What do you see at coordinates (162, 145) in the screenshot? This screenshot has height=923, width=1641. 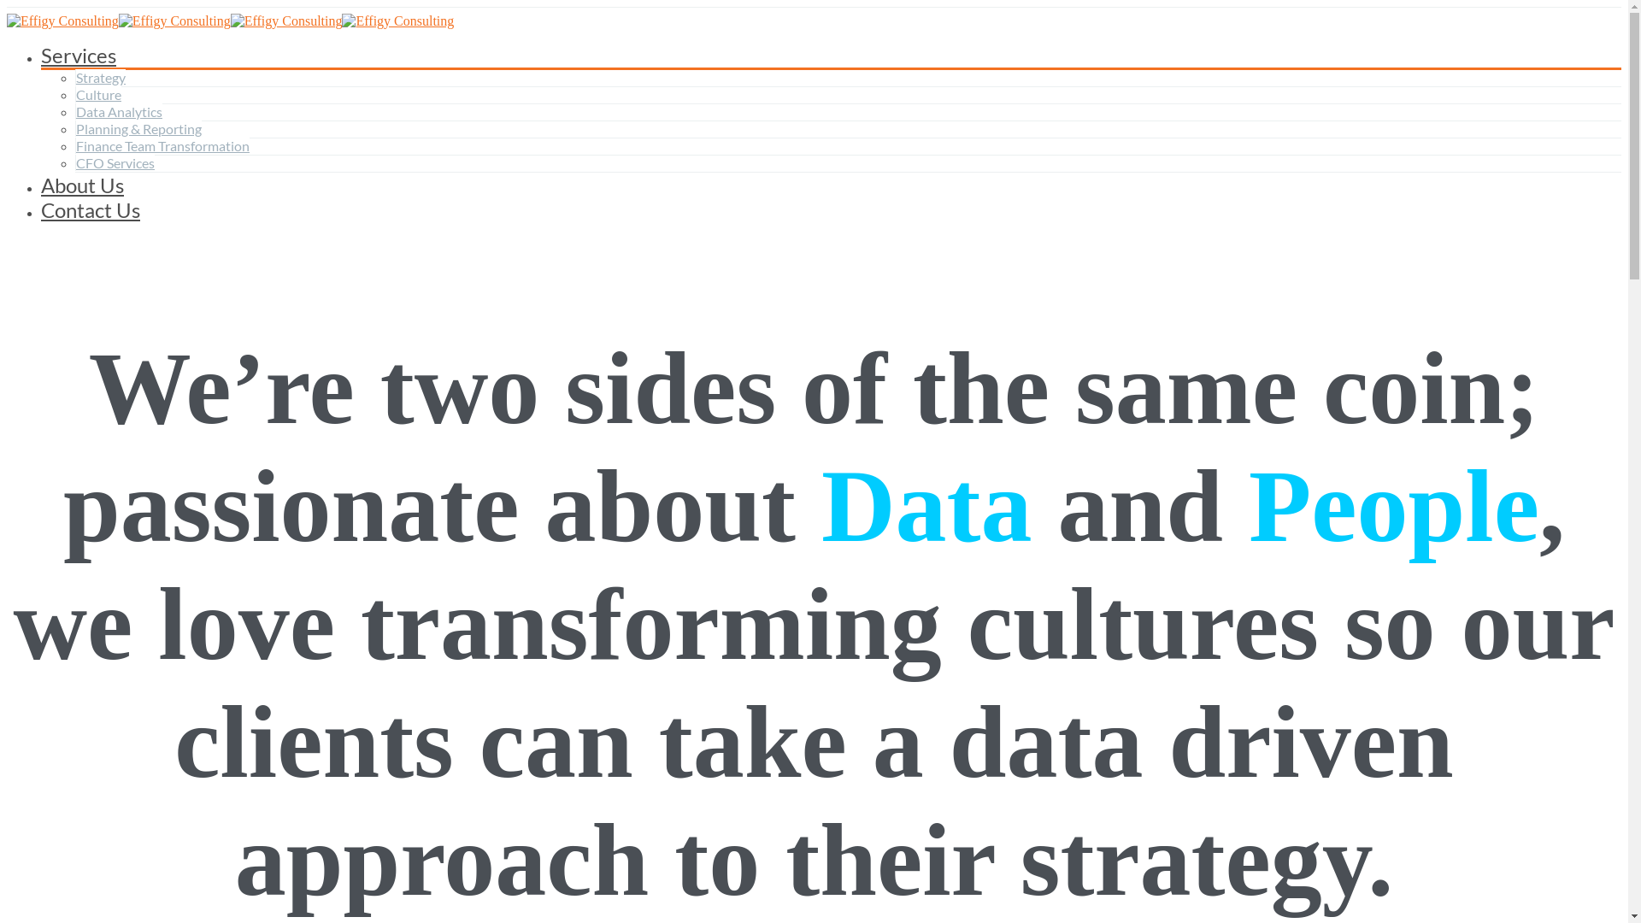 I see `Finance Team Transformation` at bounding box center [162, 145].